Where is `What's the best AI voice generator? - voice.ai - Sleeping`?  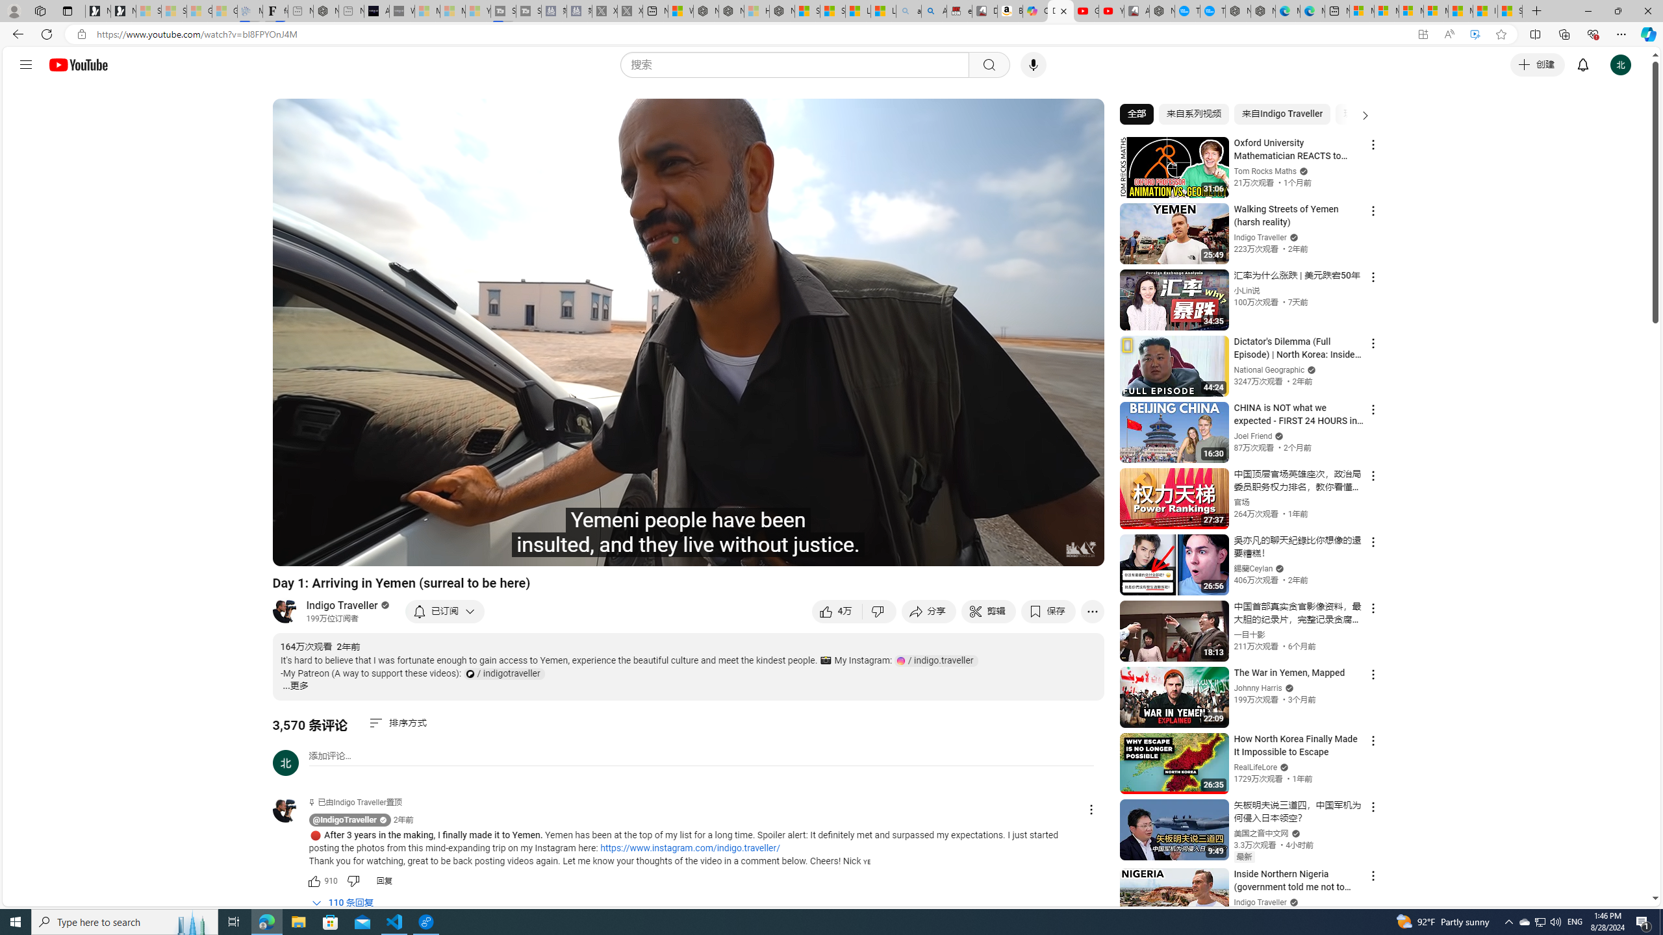
What's the best AI voice generator? - voice.ai - Sleeping is located at coordinates (402, 11).